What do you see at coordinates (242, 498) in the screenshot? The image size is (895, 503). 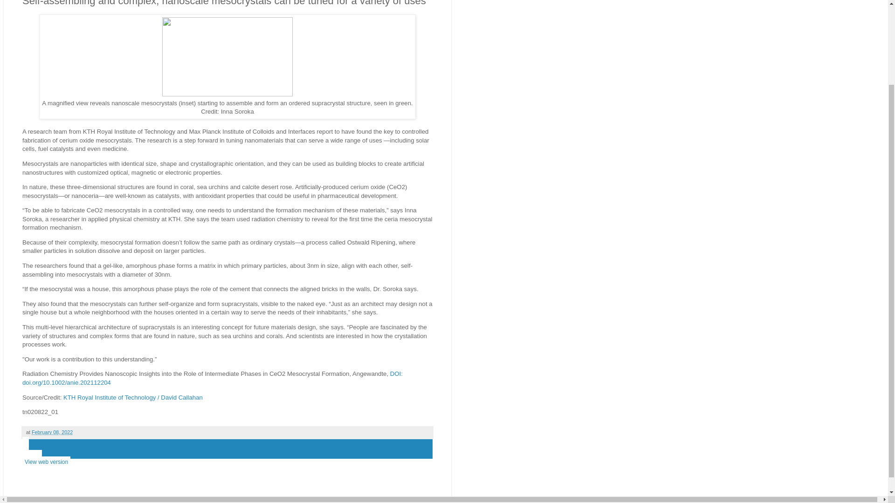 I see `Blogger` at bounding box center [242, 498].